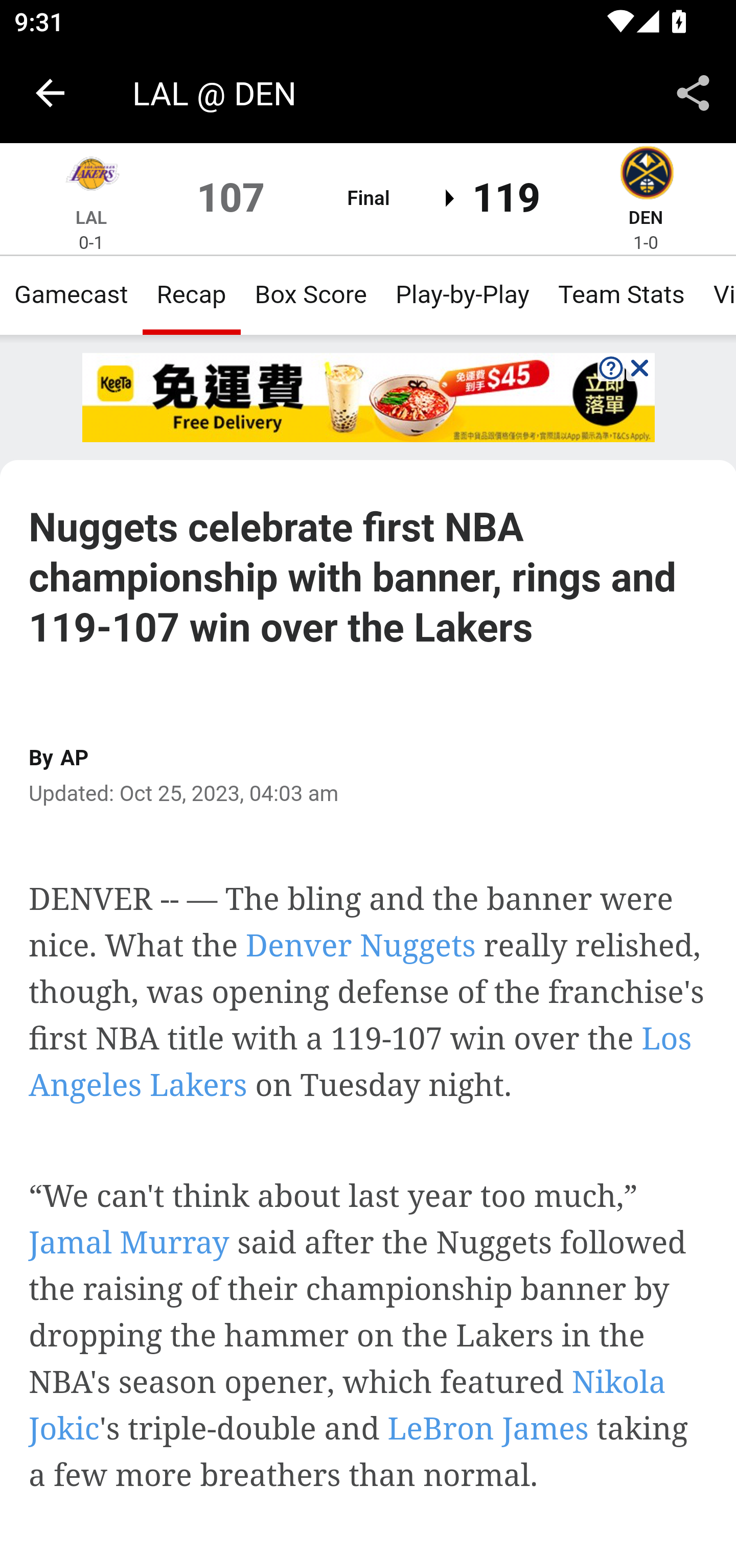 The height and width of the screenshot is (1554, 736). What do you see at coordinates (50, 93) in the screenshot?
I see `Navigate up` at bounding box center [50, 93].